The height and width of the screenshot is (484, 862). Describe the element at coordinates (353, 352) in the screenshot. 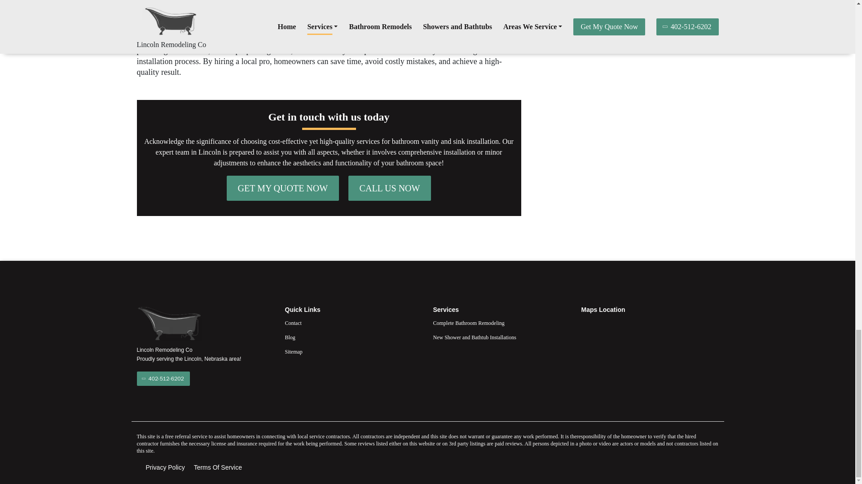

I see `Sitemap` at that location.